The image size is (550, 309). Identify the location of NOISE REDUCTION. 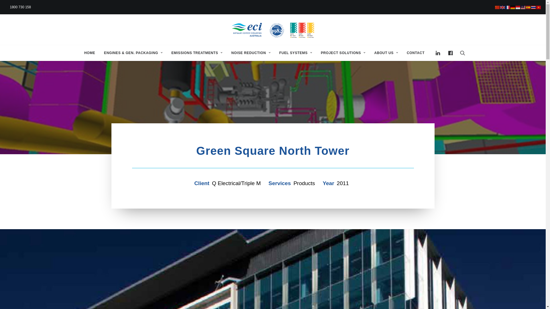
(251, 53).